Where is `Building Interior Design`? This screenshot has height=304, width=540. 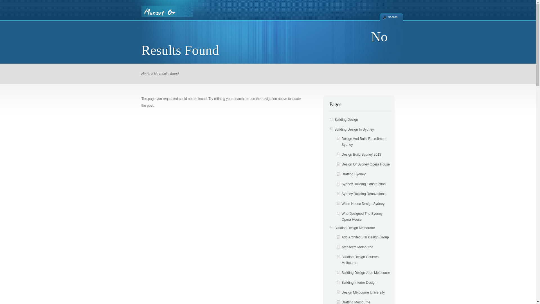
Building Interior Design is located at coordinates (359, 283).